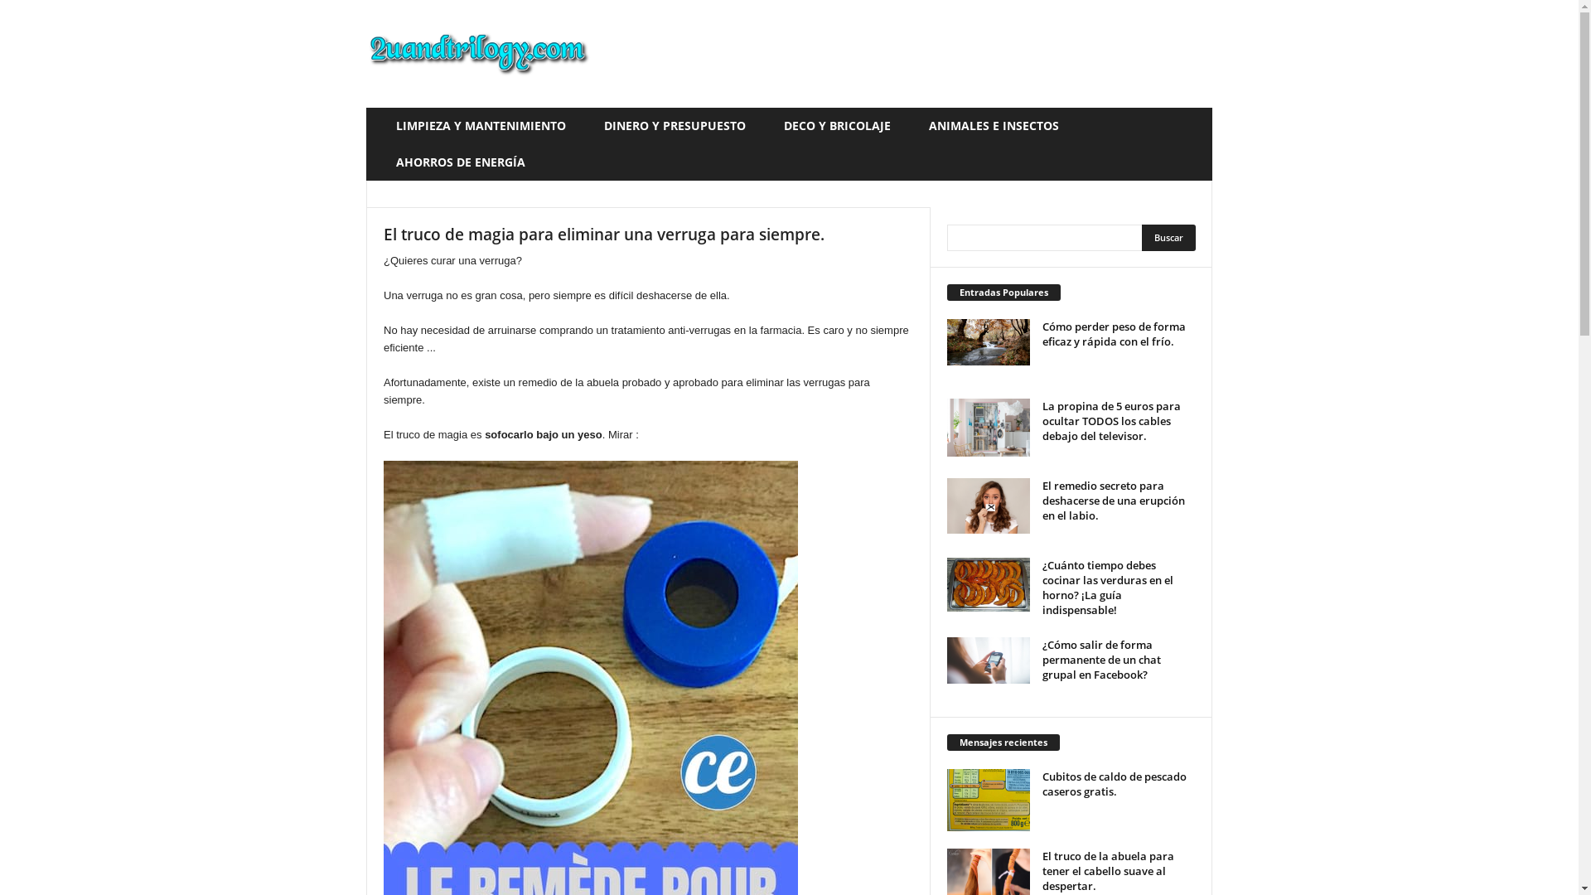 Image resolution: width=1591 pixels, height=895 pixels. Describe the element at coordinates (1115, 784) in the screenshot. I see `Cubitos de caldo de pescado caseros gratis.` at that location.